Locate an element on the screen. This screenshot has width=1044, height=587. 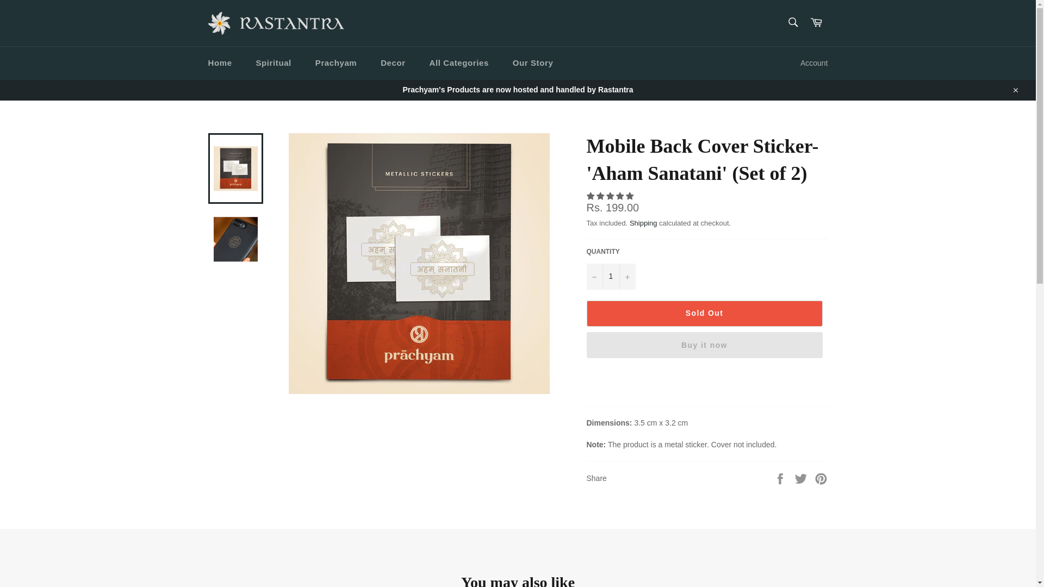
Sold Out is located at coordinates (704, 313).